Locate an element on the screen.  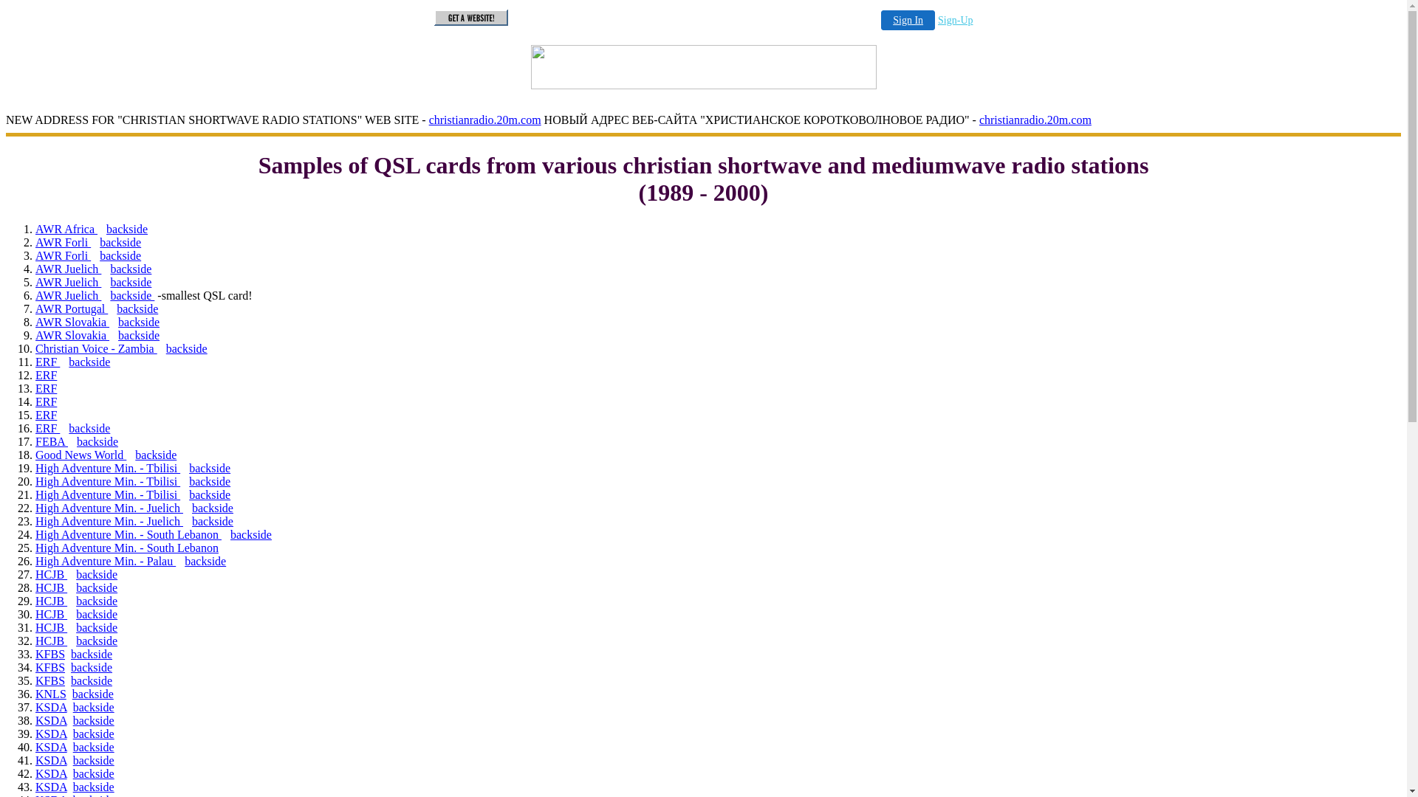
backside is located at coordinates (94, 787).